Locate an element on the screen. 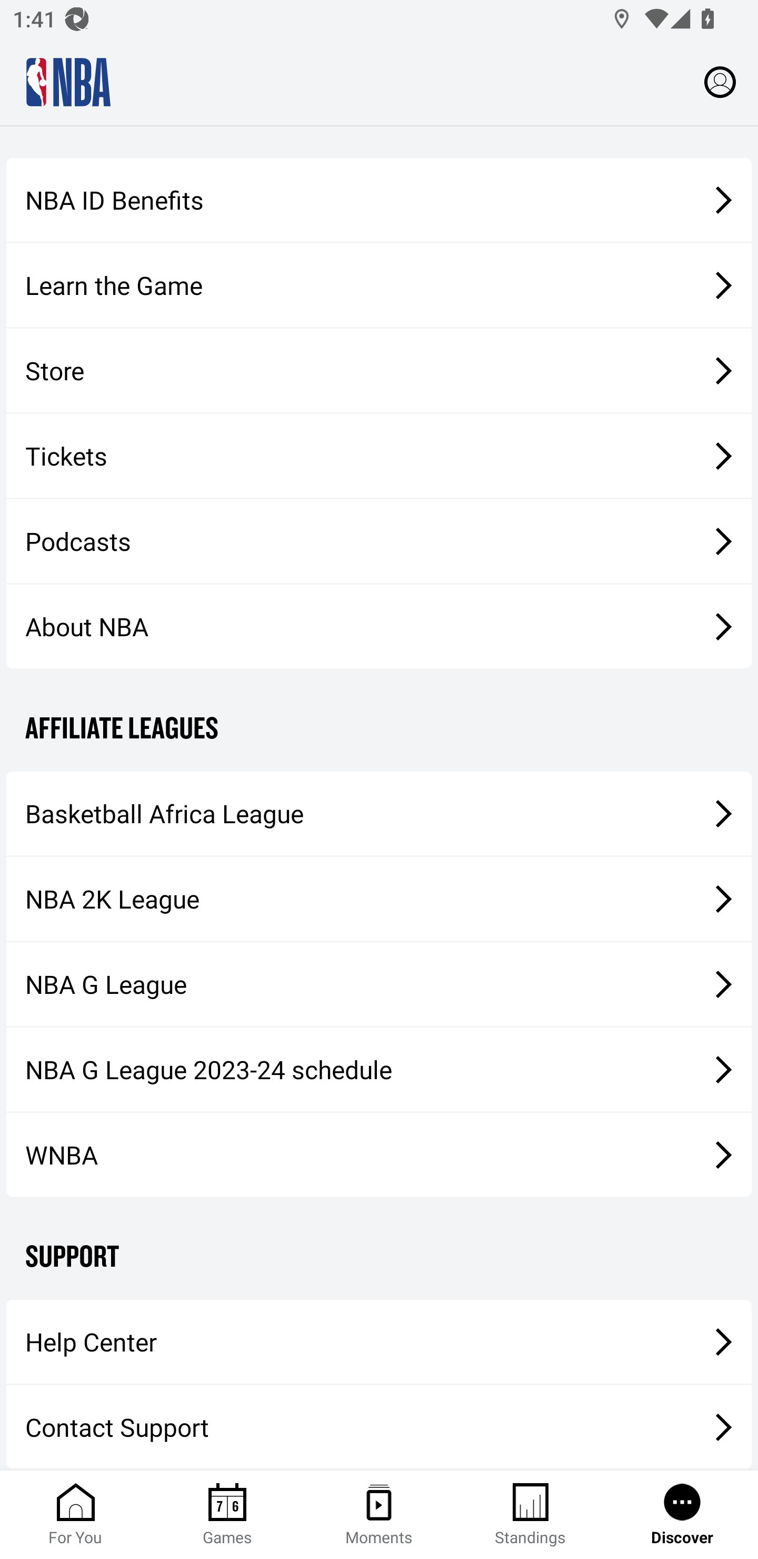 This screenshot has width=758, height=1559. Profile is located at coordinates (720, 81).